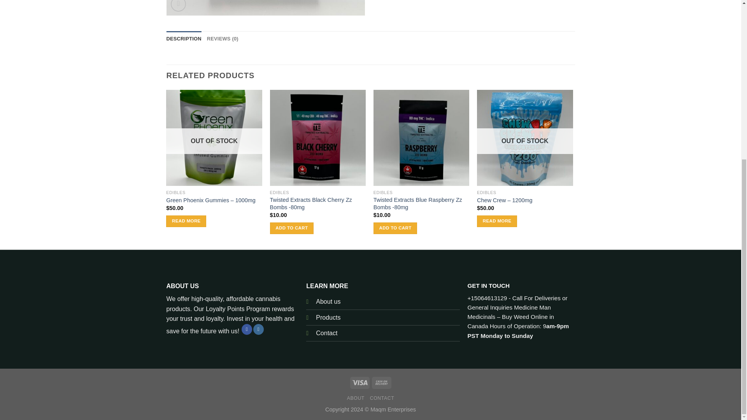  I want to click on Follow on Instagram, so click(258, 329).